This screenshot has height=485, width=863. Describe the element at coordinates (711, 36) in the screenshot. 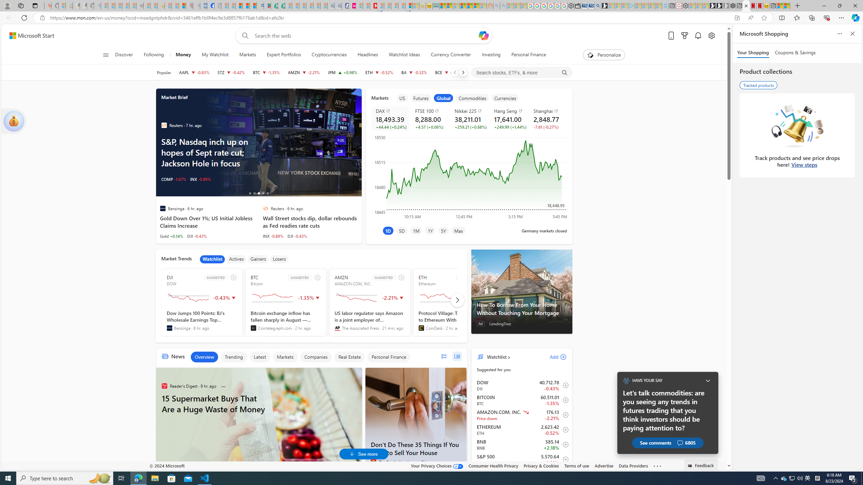

I see `Open settings` at that location.